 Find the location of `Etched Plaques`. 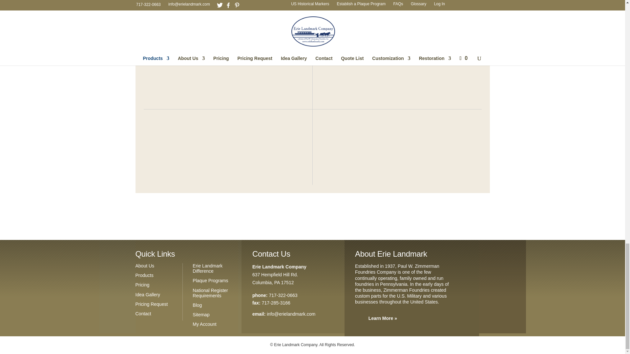

Etched Plaques is located at coordinates (406, 144).